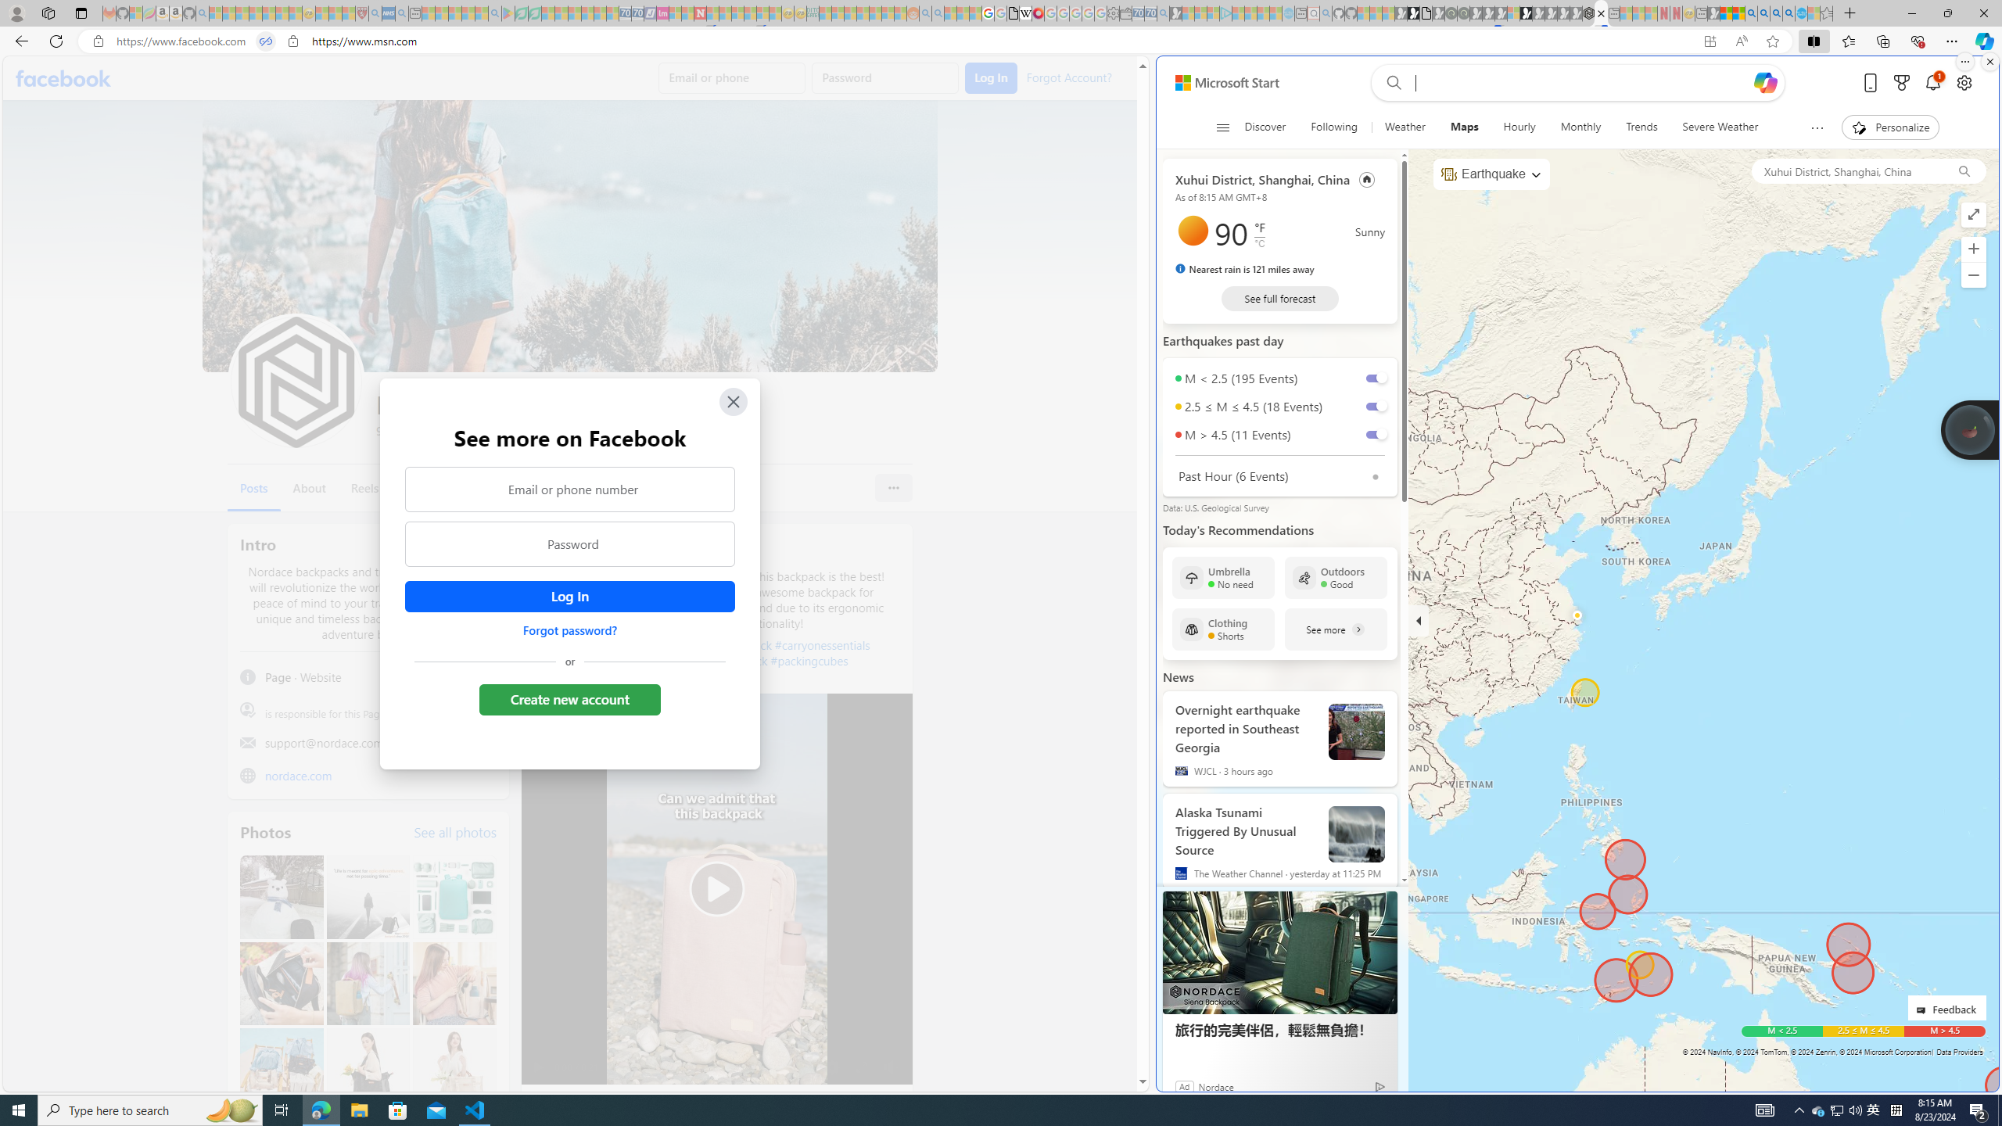 This screenshot has width=2002, height=1126. I want to click on list of asthma inhalers uk - Search - Sleeping, so click(375, 13).